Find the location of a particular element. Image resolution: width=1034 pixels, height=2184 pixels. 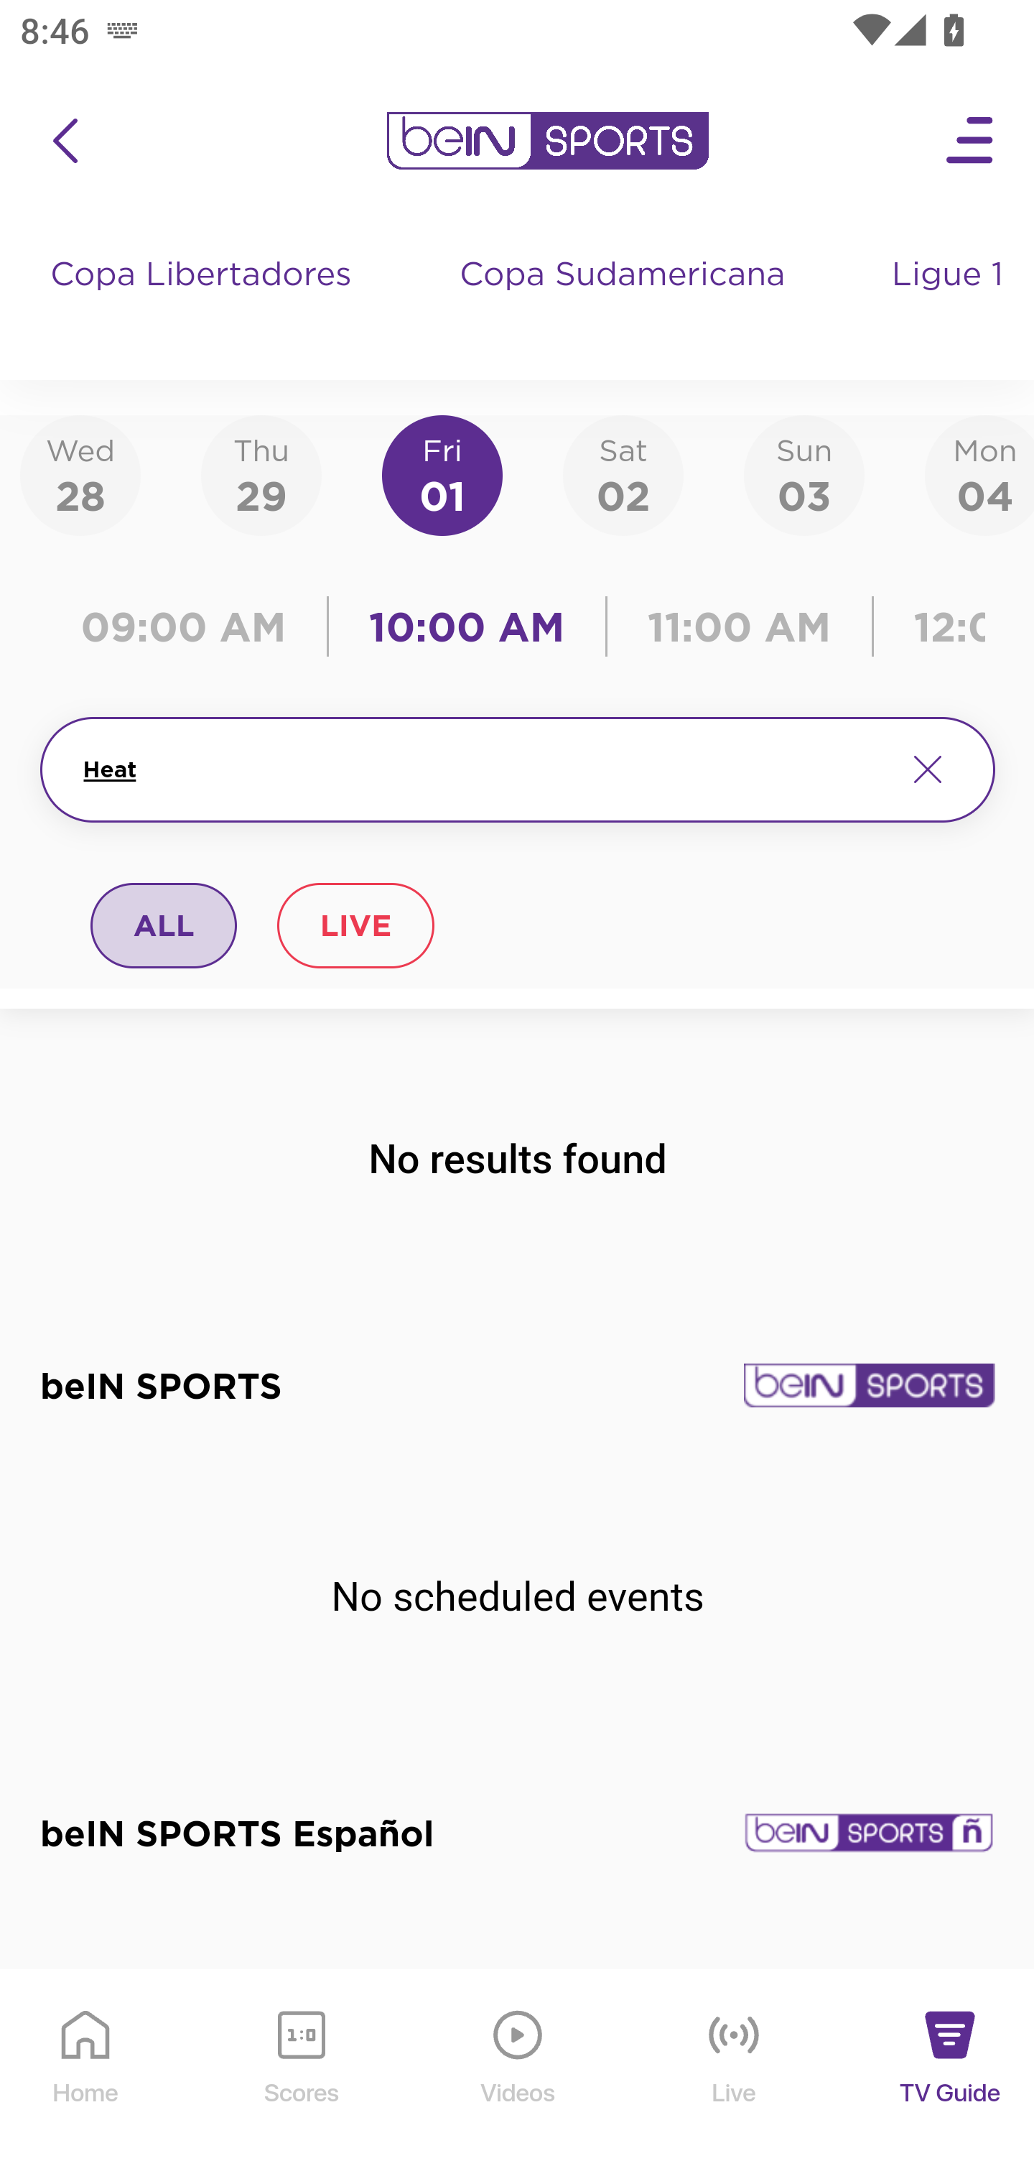

Videos Videos Icon Videos is located at coordinates (518, 2078).